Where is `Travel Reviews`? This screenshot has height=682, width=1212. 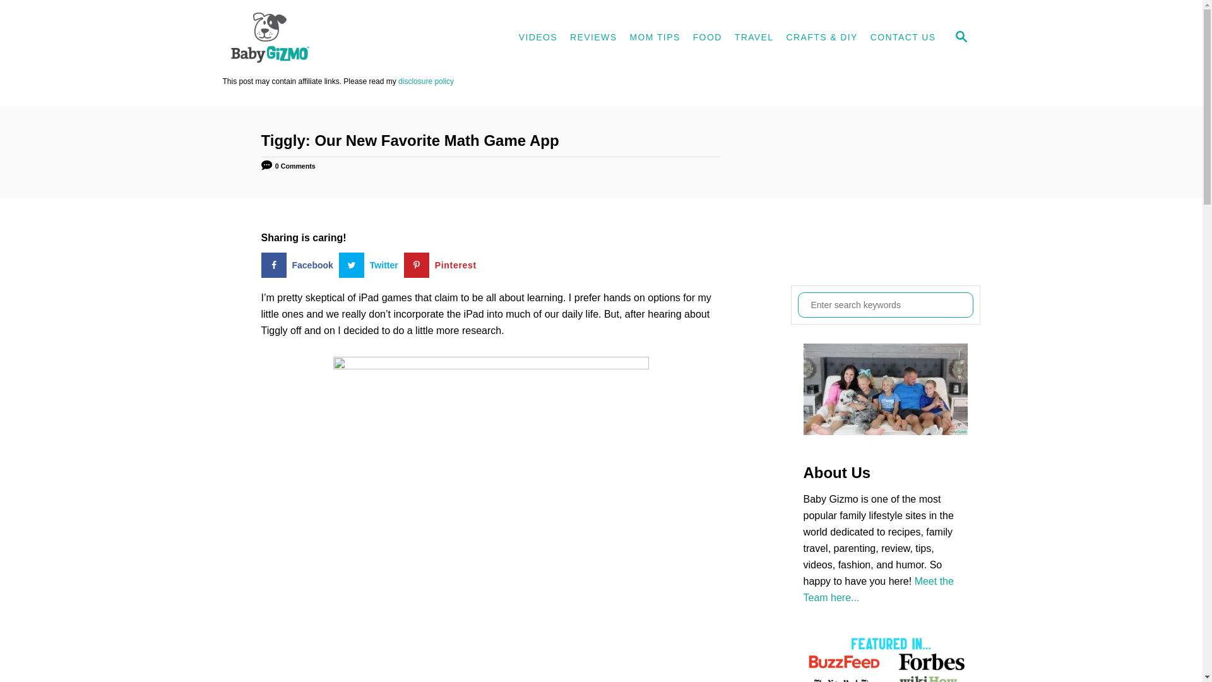
Travel Reviews is located at coordinates (754, 38).